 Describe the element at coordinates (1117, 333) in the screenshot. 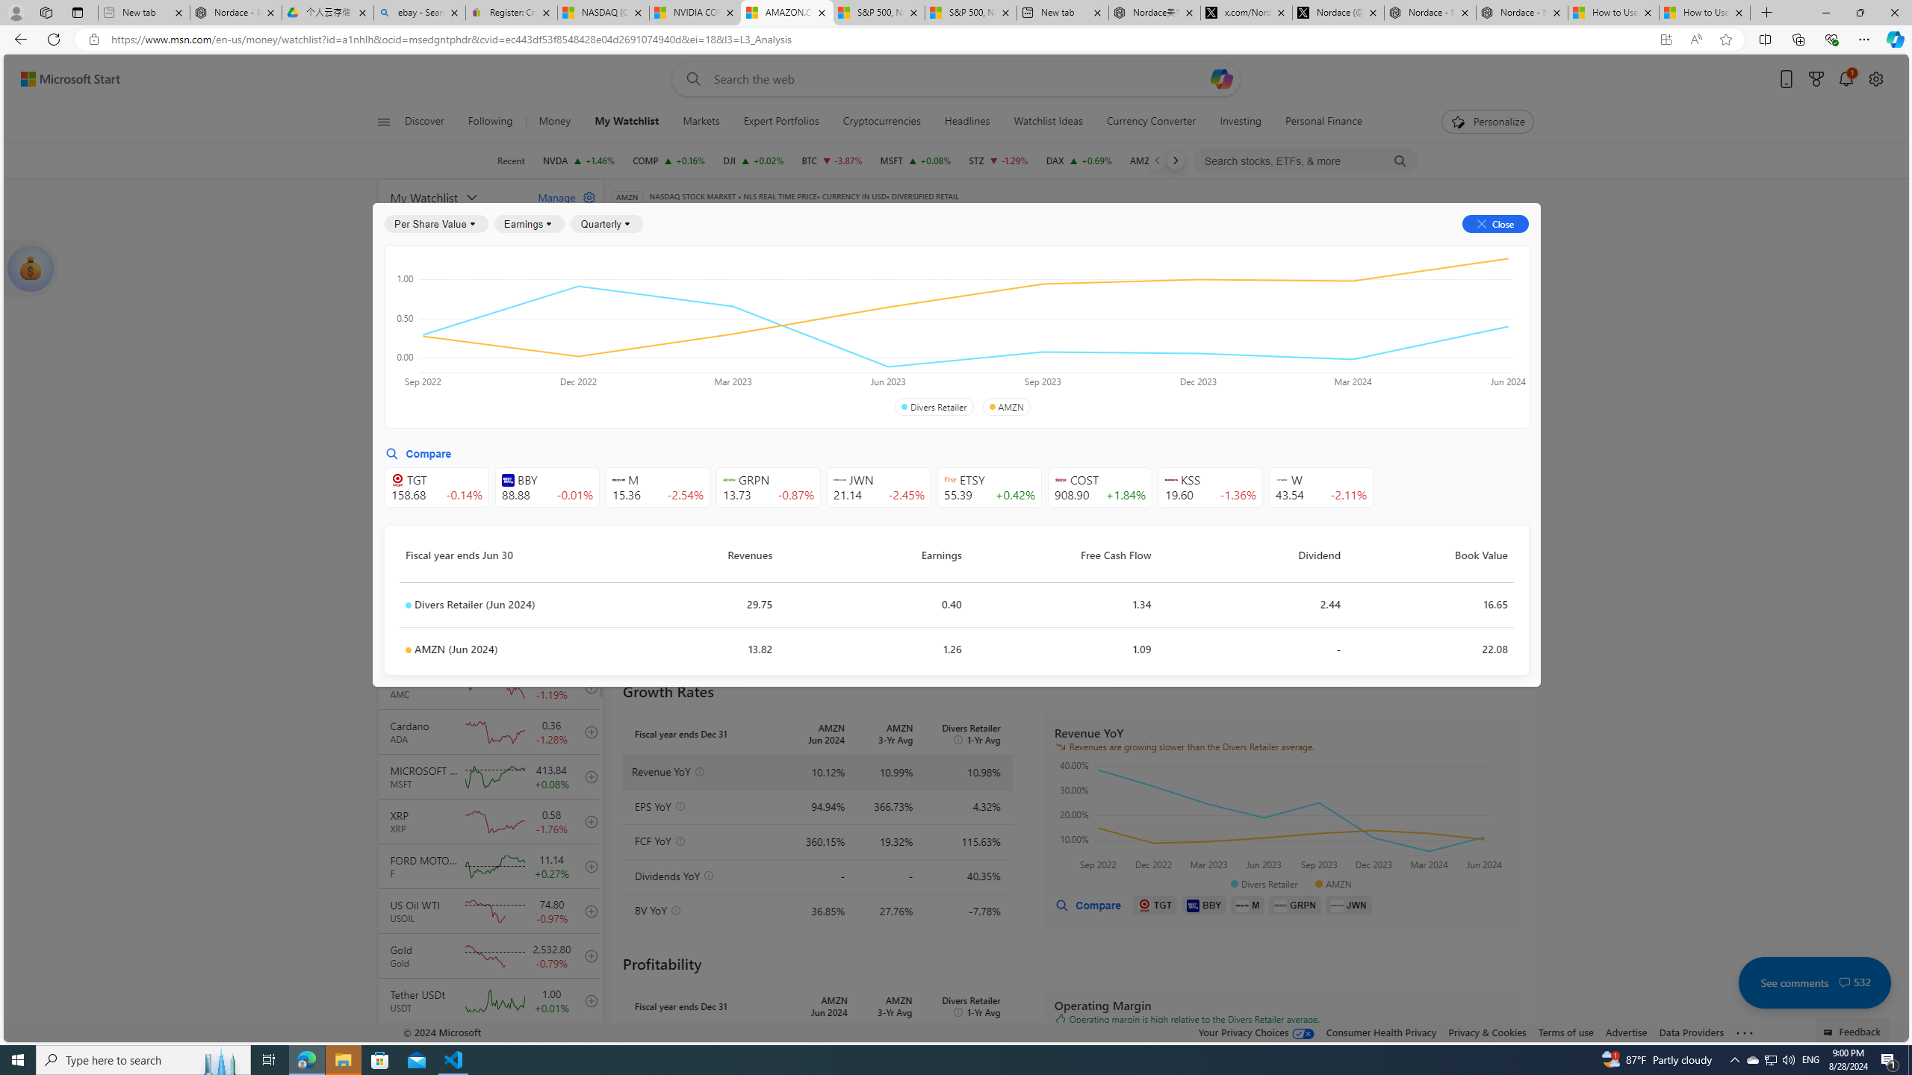

I see `Efficiency` at that location.